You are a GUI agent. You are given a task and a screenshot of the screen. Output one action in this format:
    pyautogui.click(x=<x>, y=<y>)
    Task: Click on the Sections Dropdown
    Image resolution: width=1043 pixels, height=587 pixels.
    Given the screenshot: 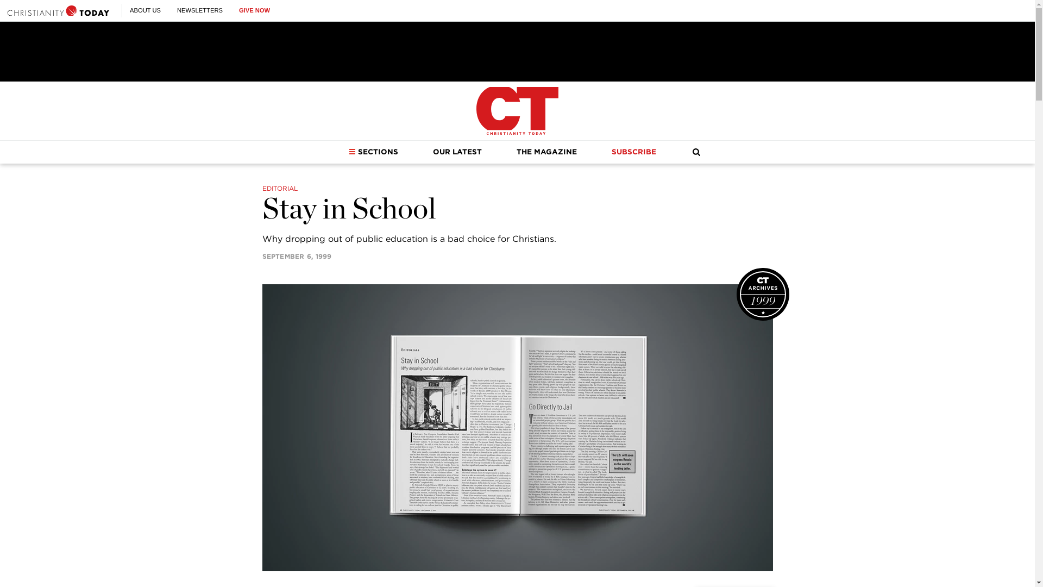 What is the action you would take?
    pyautogui.click(x=352, y=152)
    